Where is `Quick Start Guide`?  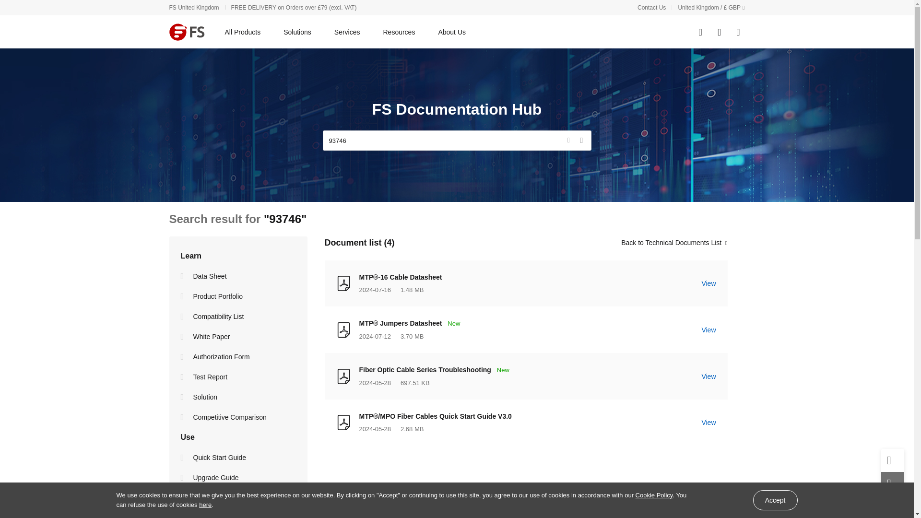
Quick Start Guide is located at coordinates (184, 458).